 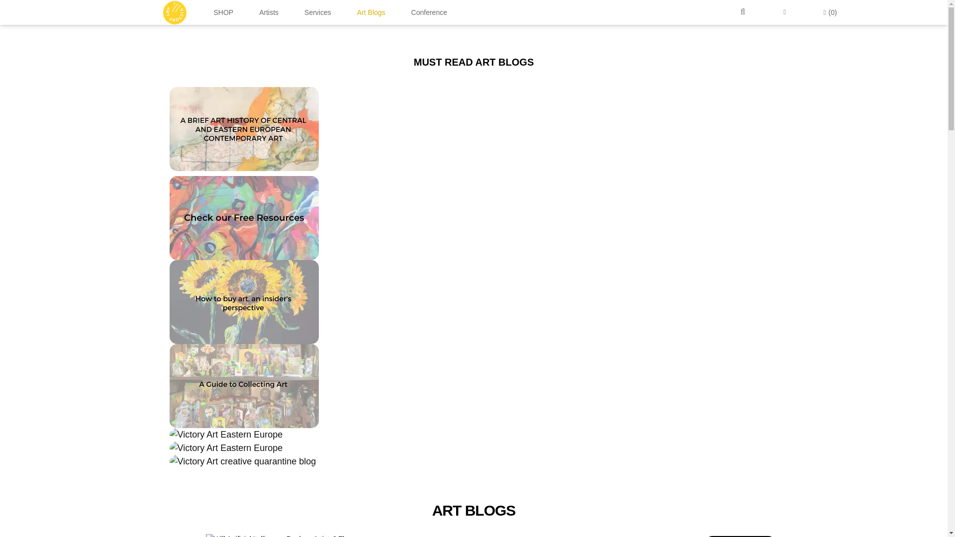 What do you see at coordinates (740, 536) in the screenshot?
I see `Fun` at bounding box center [740, 536].